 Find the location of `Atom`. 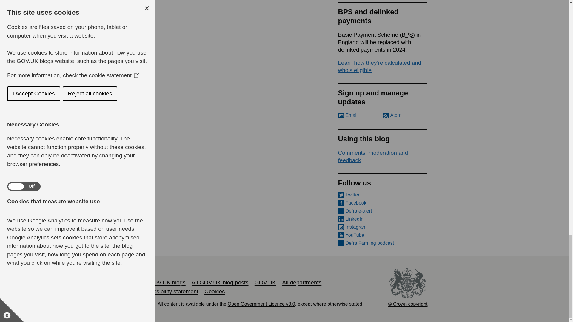

Atom is located at coordinates (392, 115).